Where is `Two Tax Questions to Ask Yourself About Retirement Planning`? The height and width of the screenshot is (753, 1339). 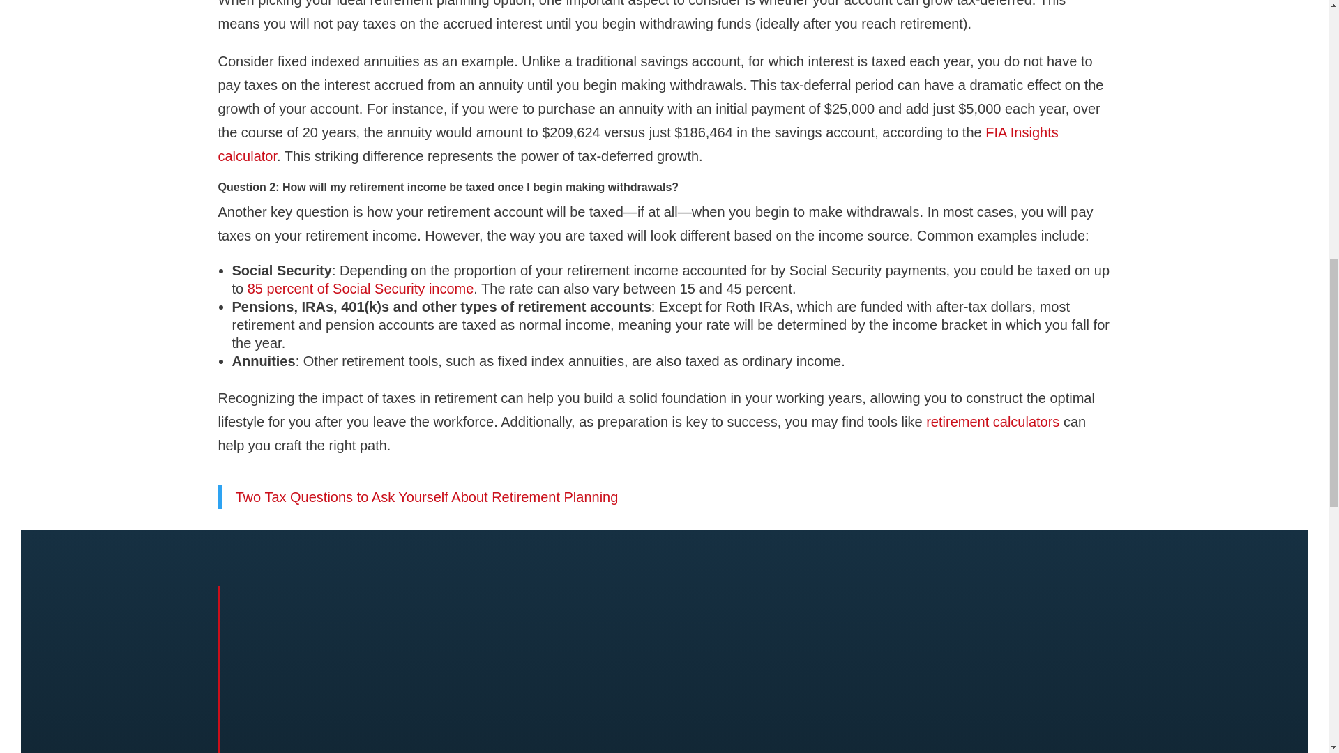
Two Tax Questions to Ask Yourself About Retirement Planning is located at coordinates (427, 496).